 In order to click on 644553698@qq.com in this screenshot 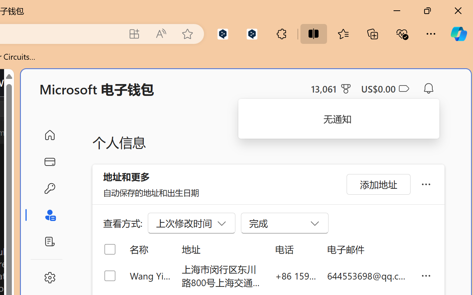, I will do `click(368, 276)`.